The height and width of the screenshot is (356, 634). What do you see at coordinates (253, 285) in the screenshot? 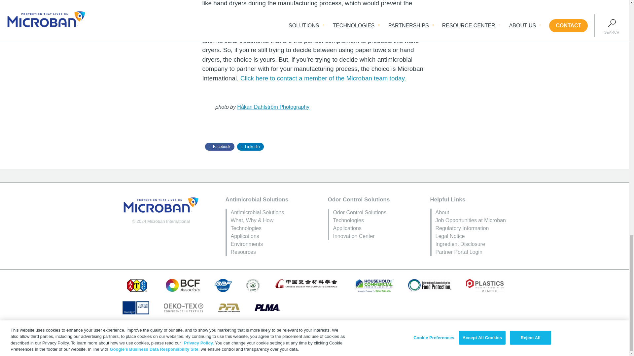
I see `CIA Alogo footer logo` at bounding box center [253, 285].